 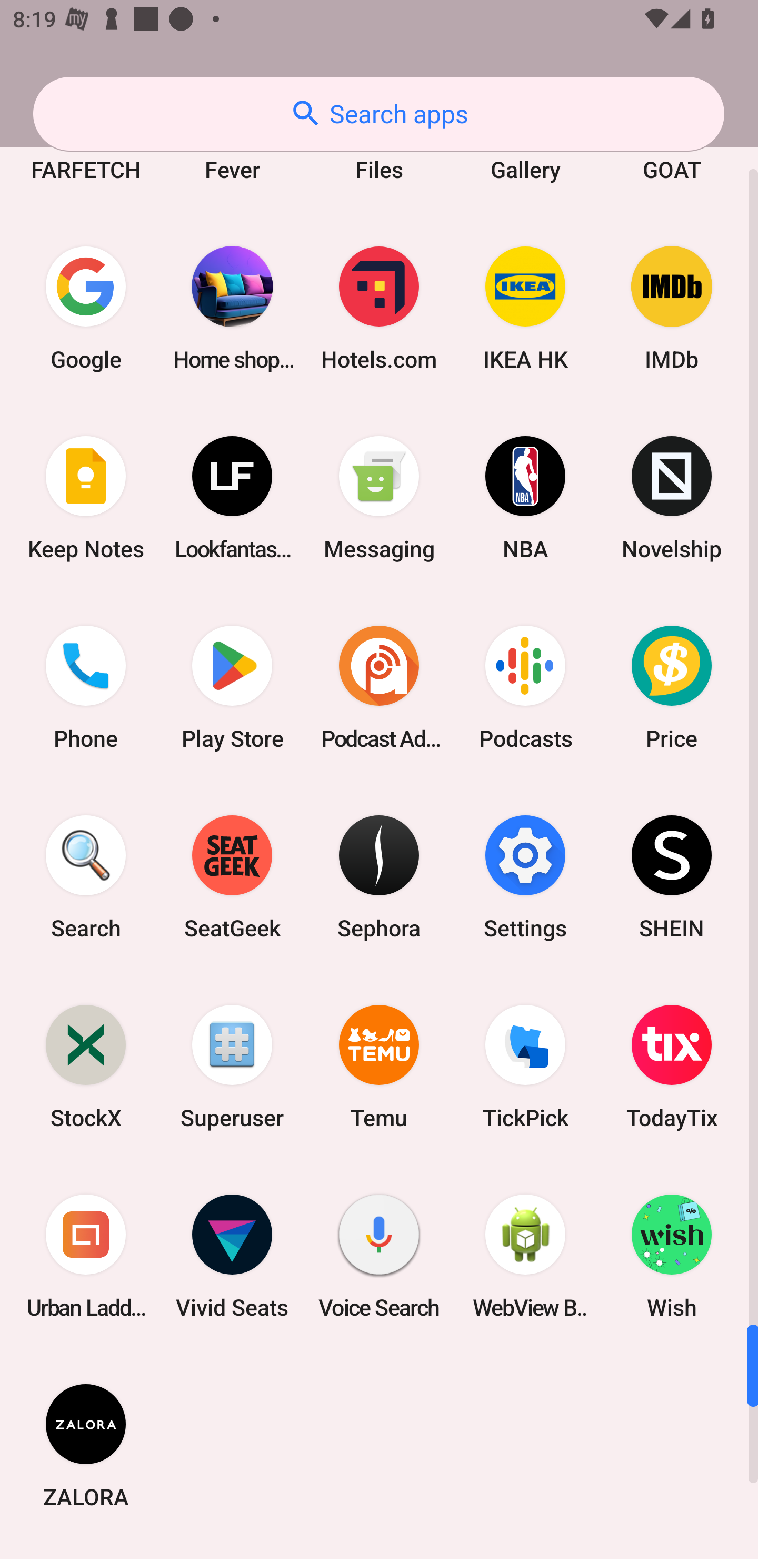 I want to click on Google, so click(x=86, y=308).